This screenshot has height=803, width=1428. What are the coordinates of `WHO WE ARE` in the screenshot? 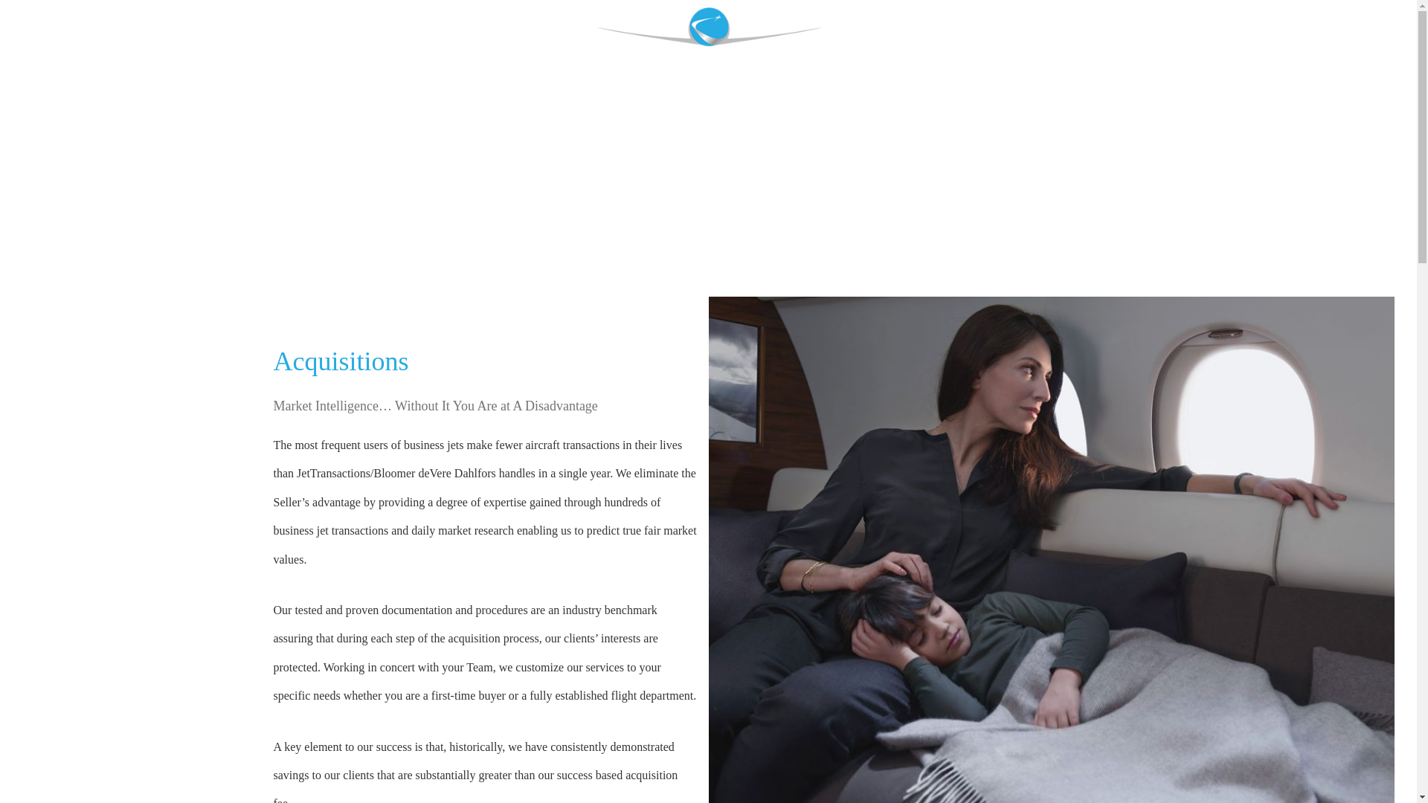 It's located at (309, 53).